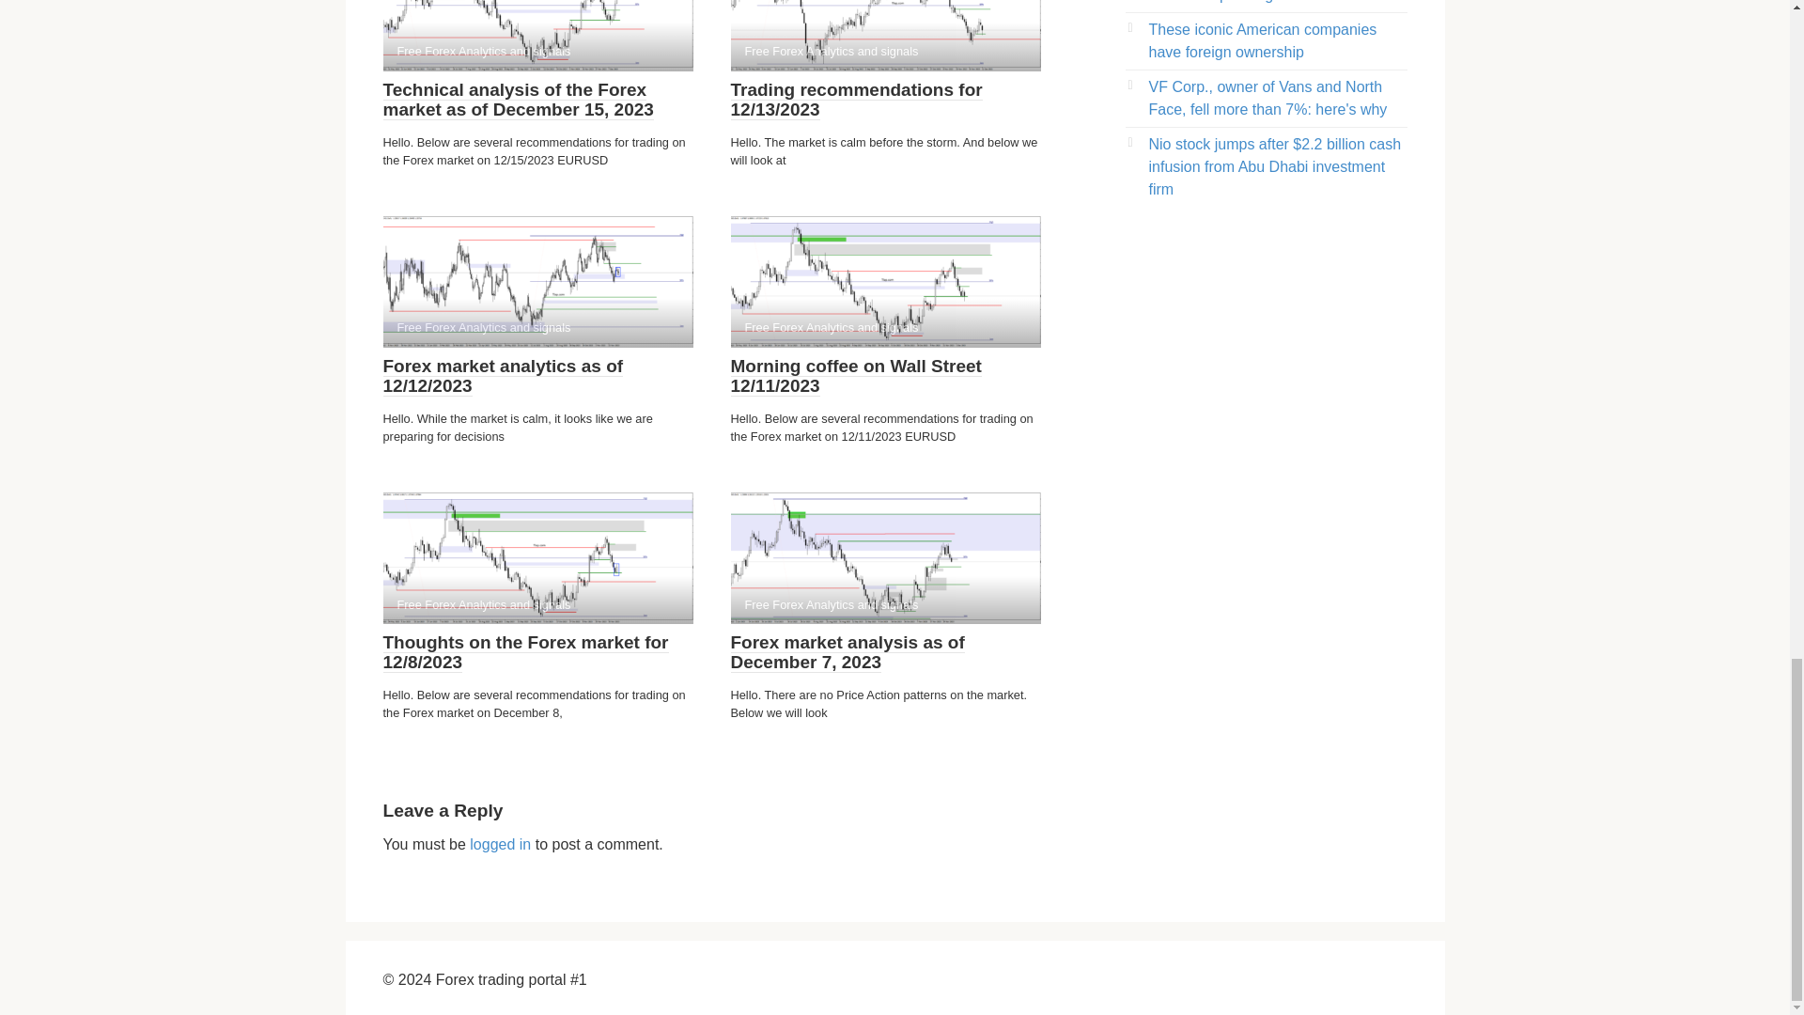  Describe the element at coordinates (848, 652) in the screenshot. I see `Forex market analysis as of December 7, 2023` at that location.